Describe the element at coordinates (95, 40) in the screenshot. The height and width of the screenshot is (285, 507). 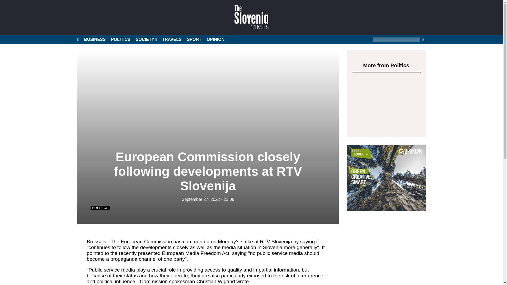
I see `BUSINESS` at that location.